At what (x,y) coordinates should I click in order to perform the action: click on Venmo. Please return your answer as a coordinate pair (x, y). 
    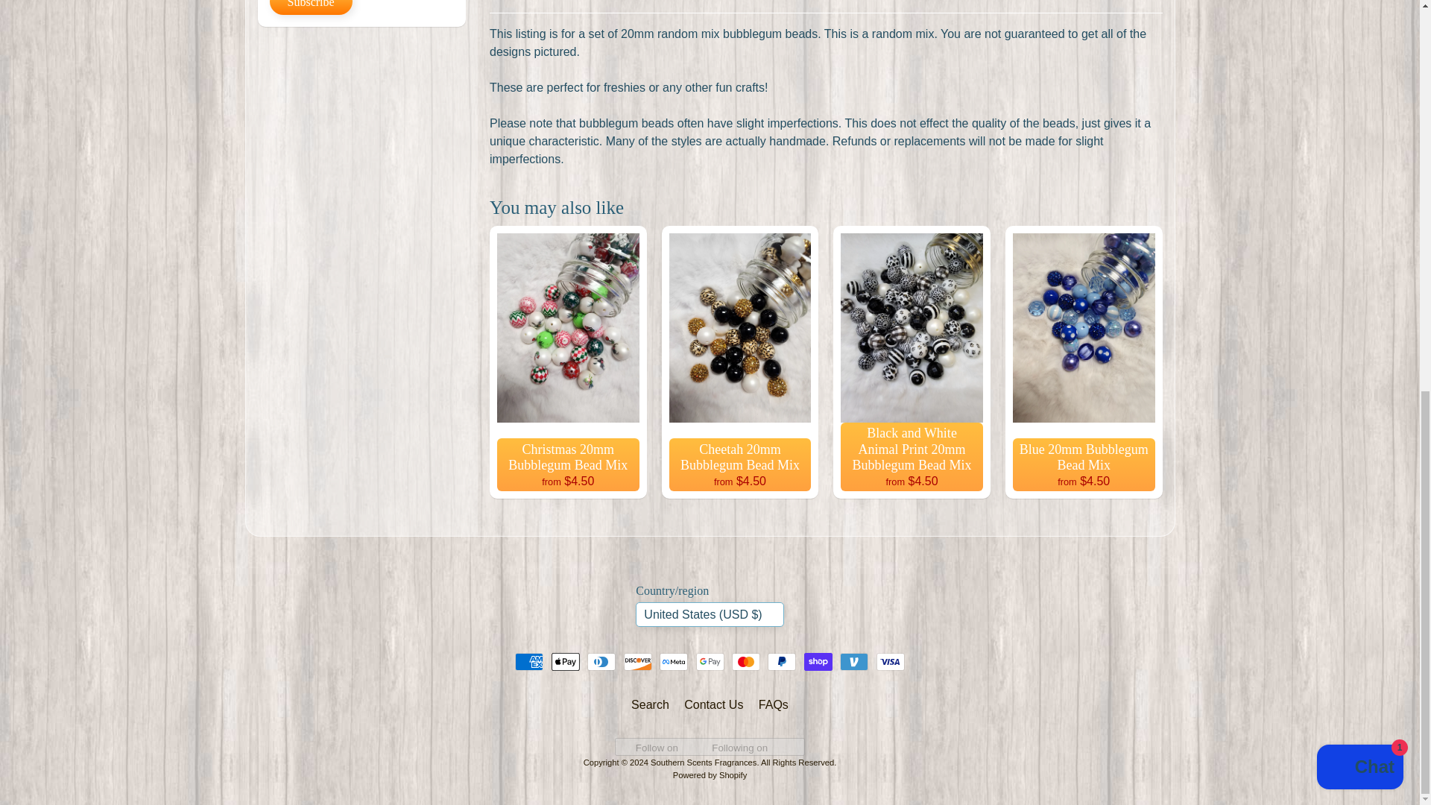
    Looking at the image, I should click on (854, 661).